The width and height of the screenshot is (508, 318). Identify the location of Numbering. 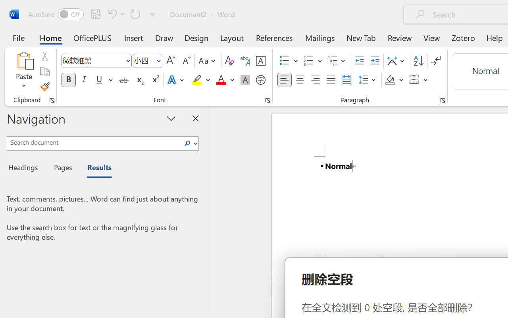
(309, 61).